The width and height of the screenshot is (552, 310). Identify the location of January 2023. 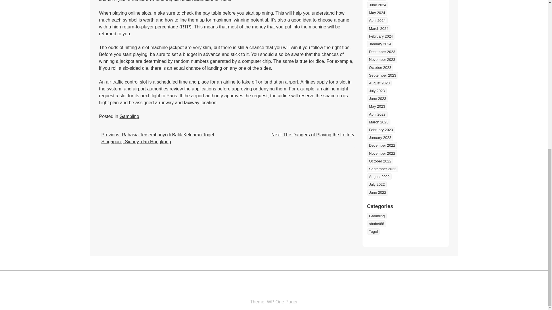
(380, 137).